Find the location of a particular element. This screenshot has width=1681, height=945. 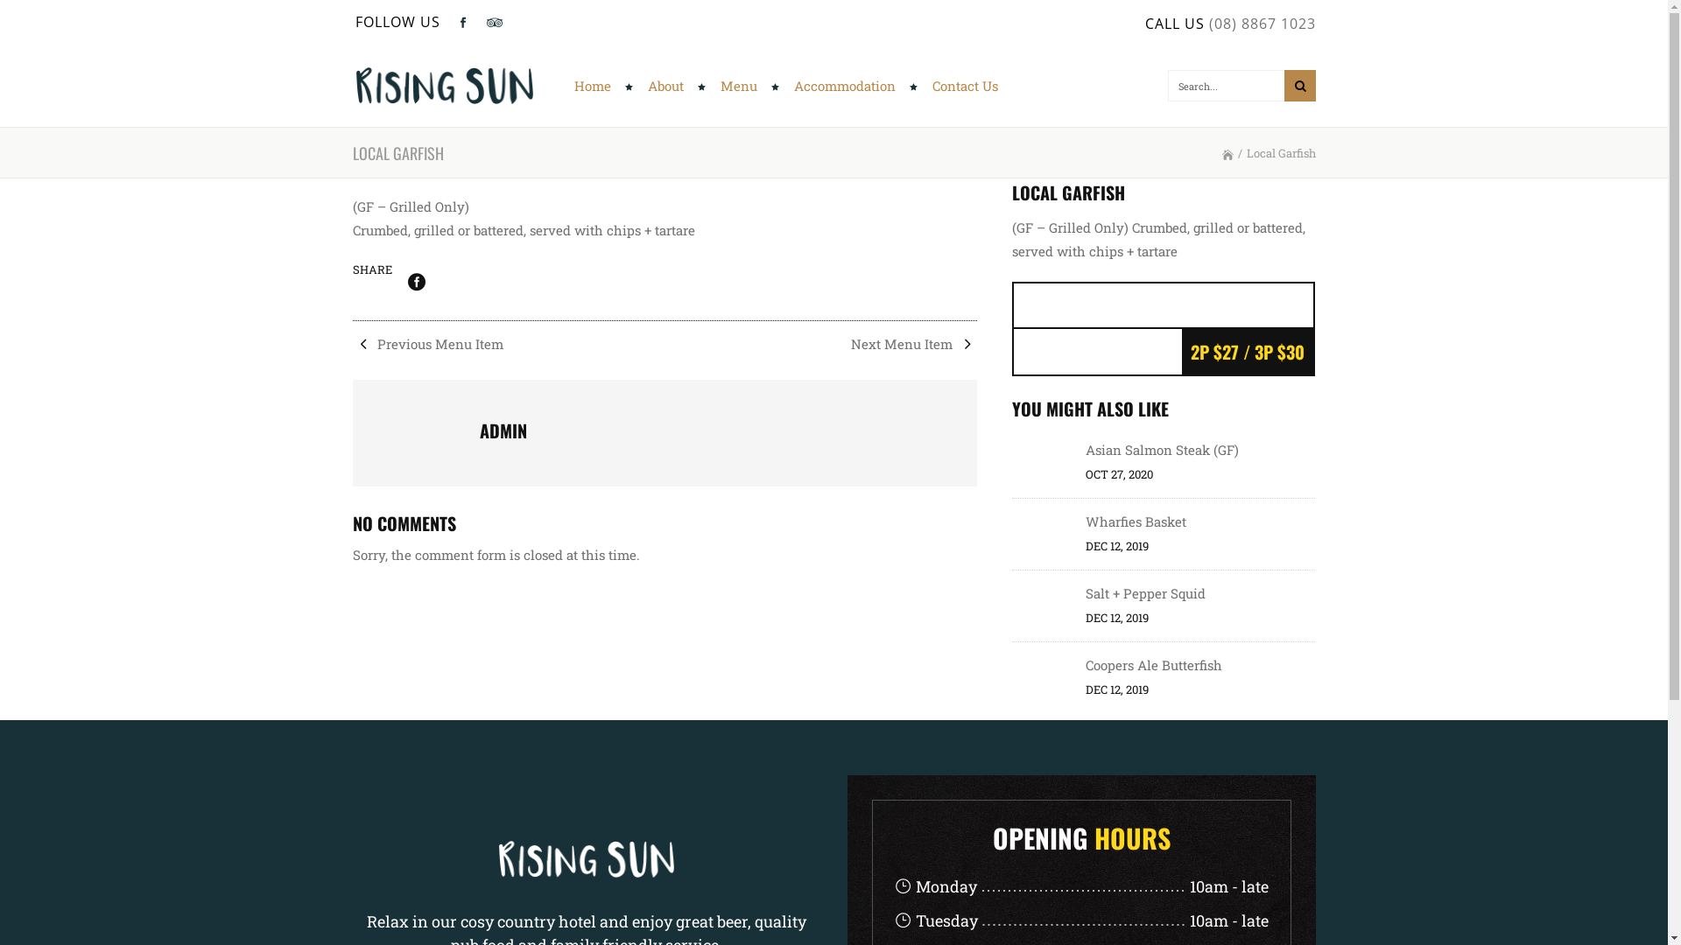

Contact Us is located at coordinates (958, 86).